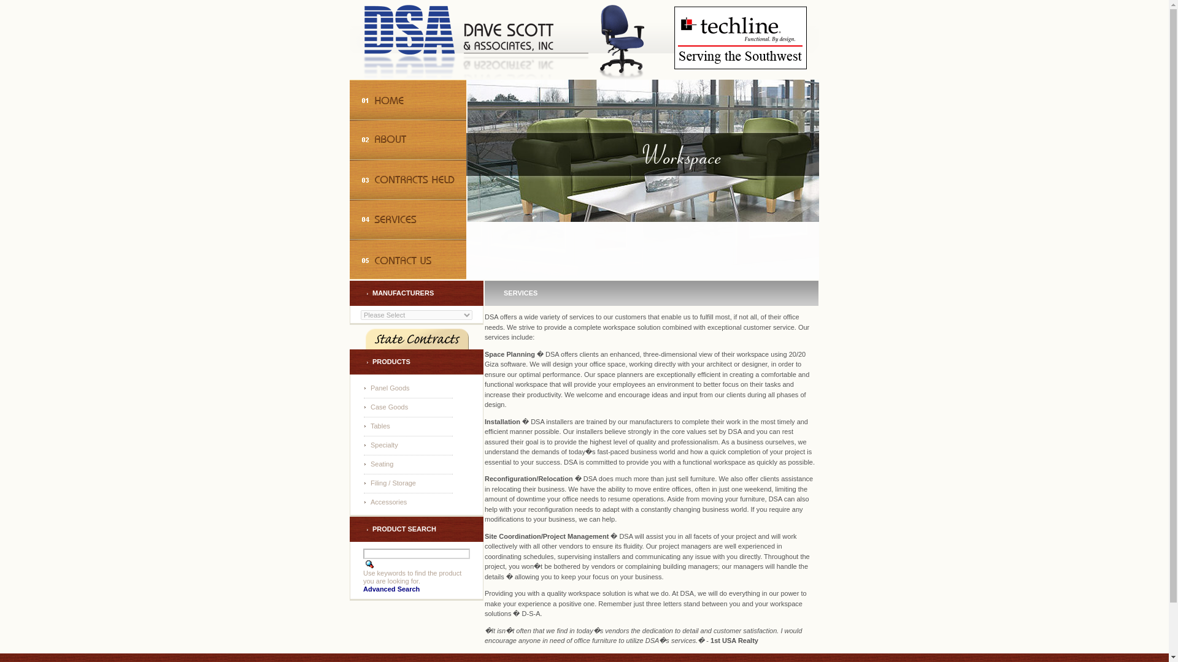 The image size is (1178, 662). I want to click on  PRODUCT SEARCH , so click(369, 564).